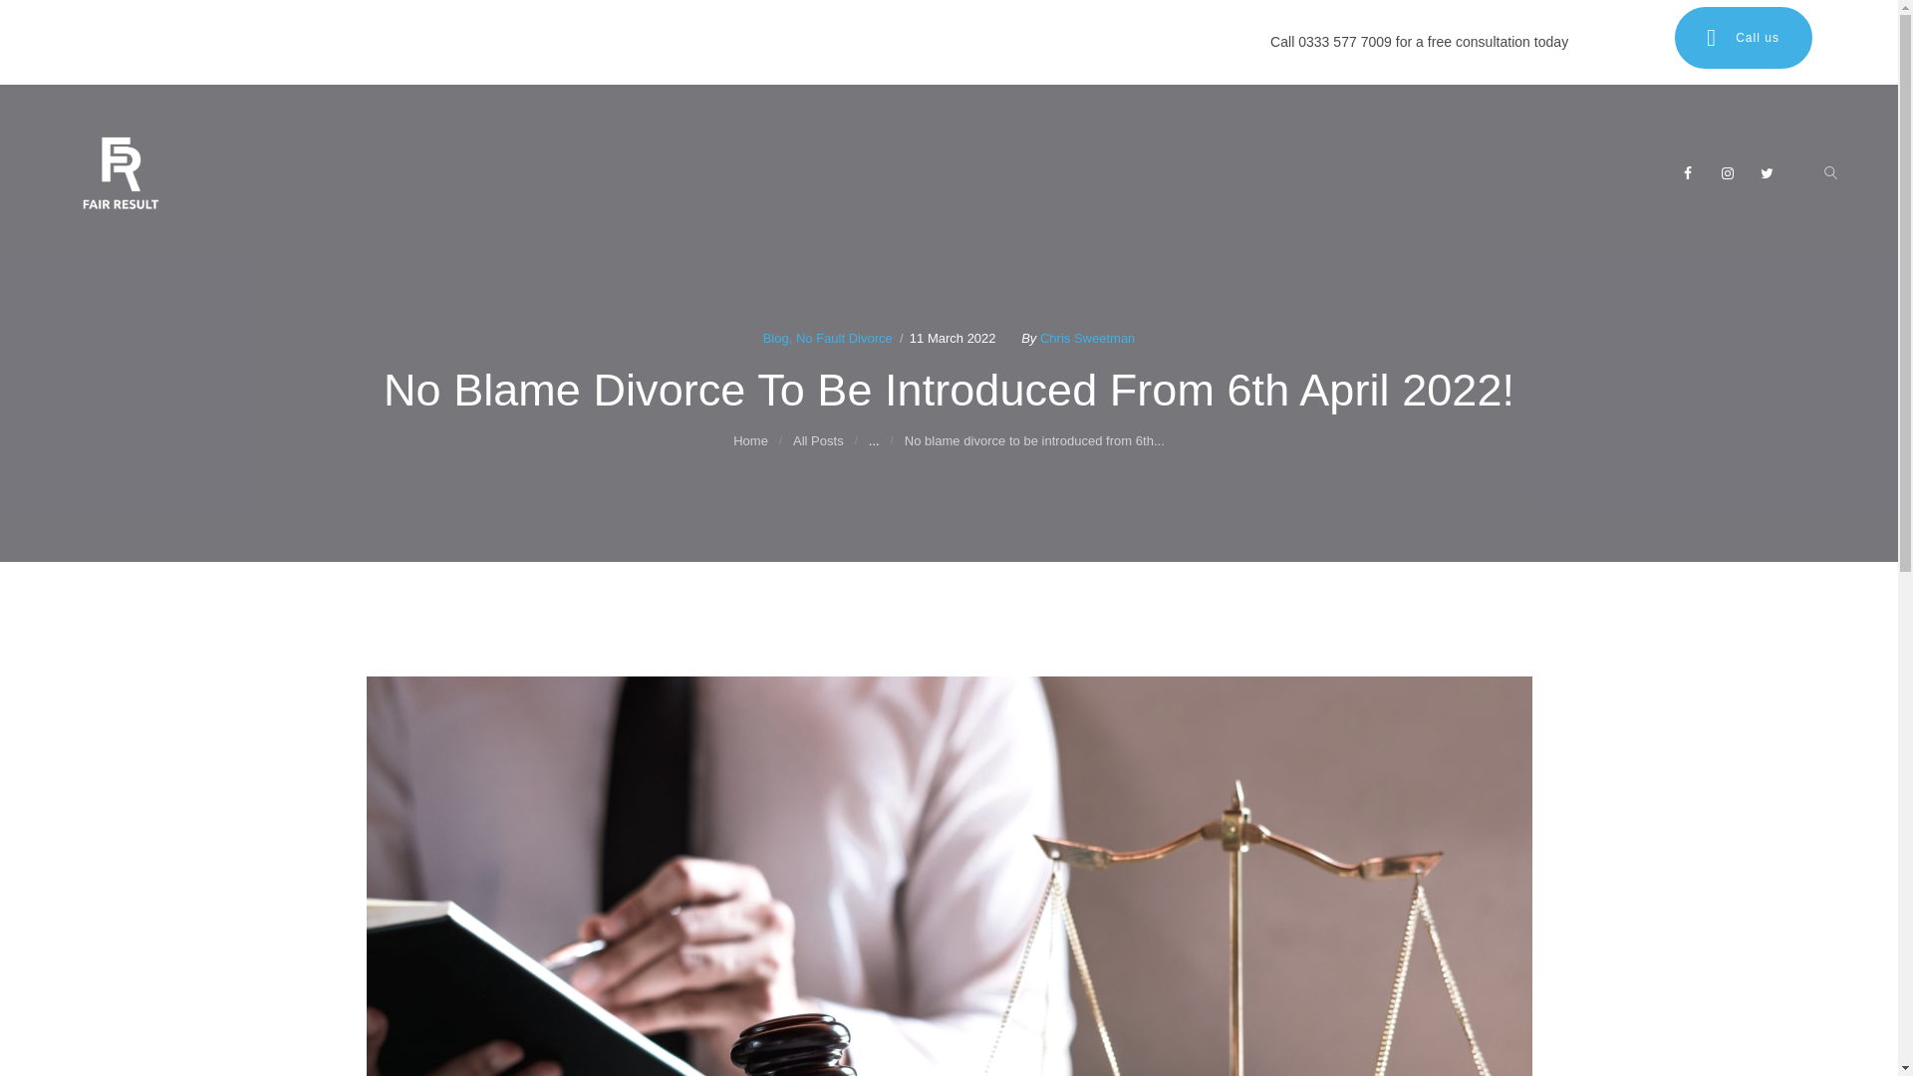 The width and height of the screenshot is (1913, 1076). What do you see at coordinates (818, 440) in the screenshot?
I see `All Posts` at bounding box center [818, 440].